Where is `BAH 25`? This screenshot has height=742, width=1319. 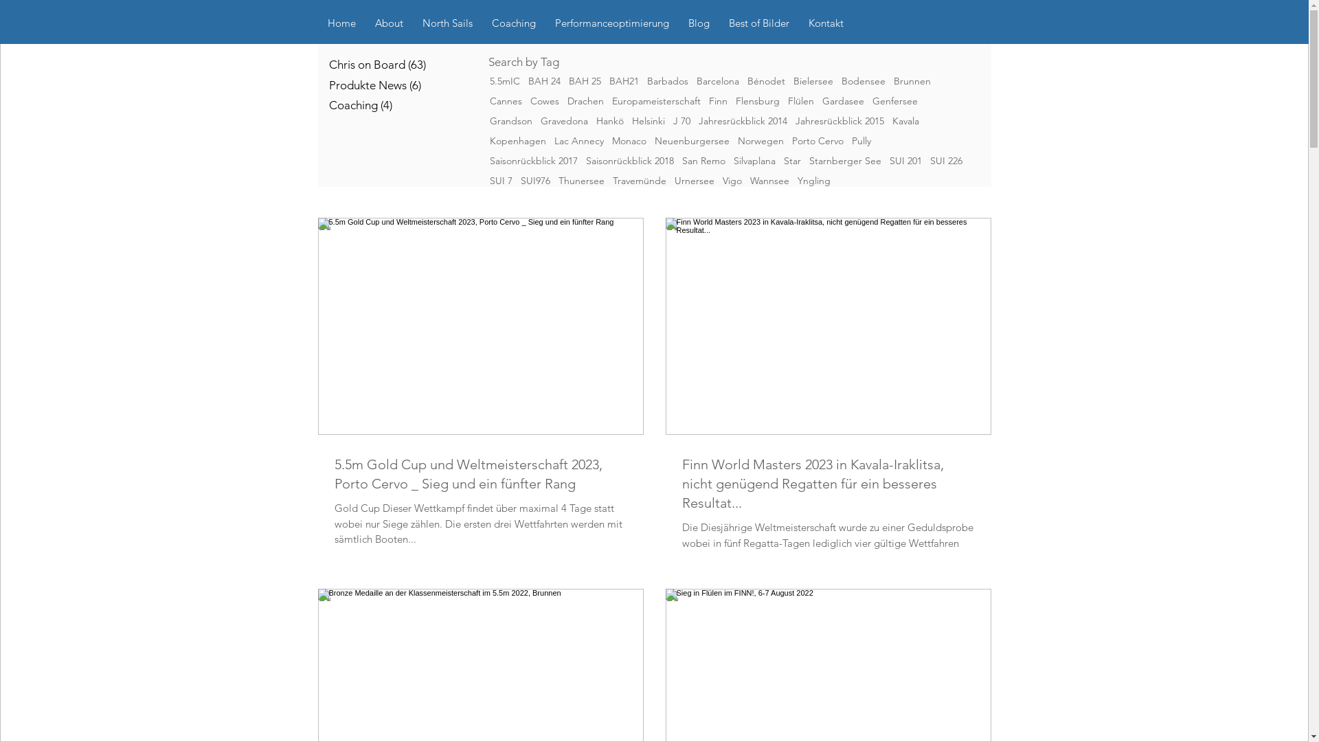 BAH 25 is located at coordinates (585, 81).